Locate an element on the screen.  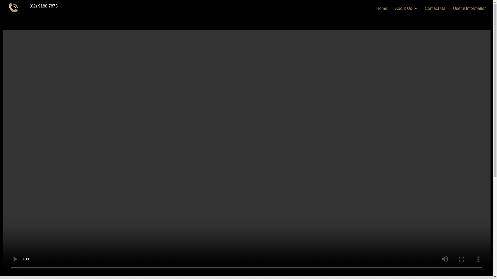
purple-phone-icon-png-5 is located at coordinates (13, 8).